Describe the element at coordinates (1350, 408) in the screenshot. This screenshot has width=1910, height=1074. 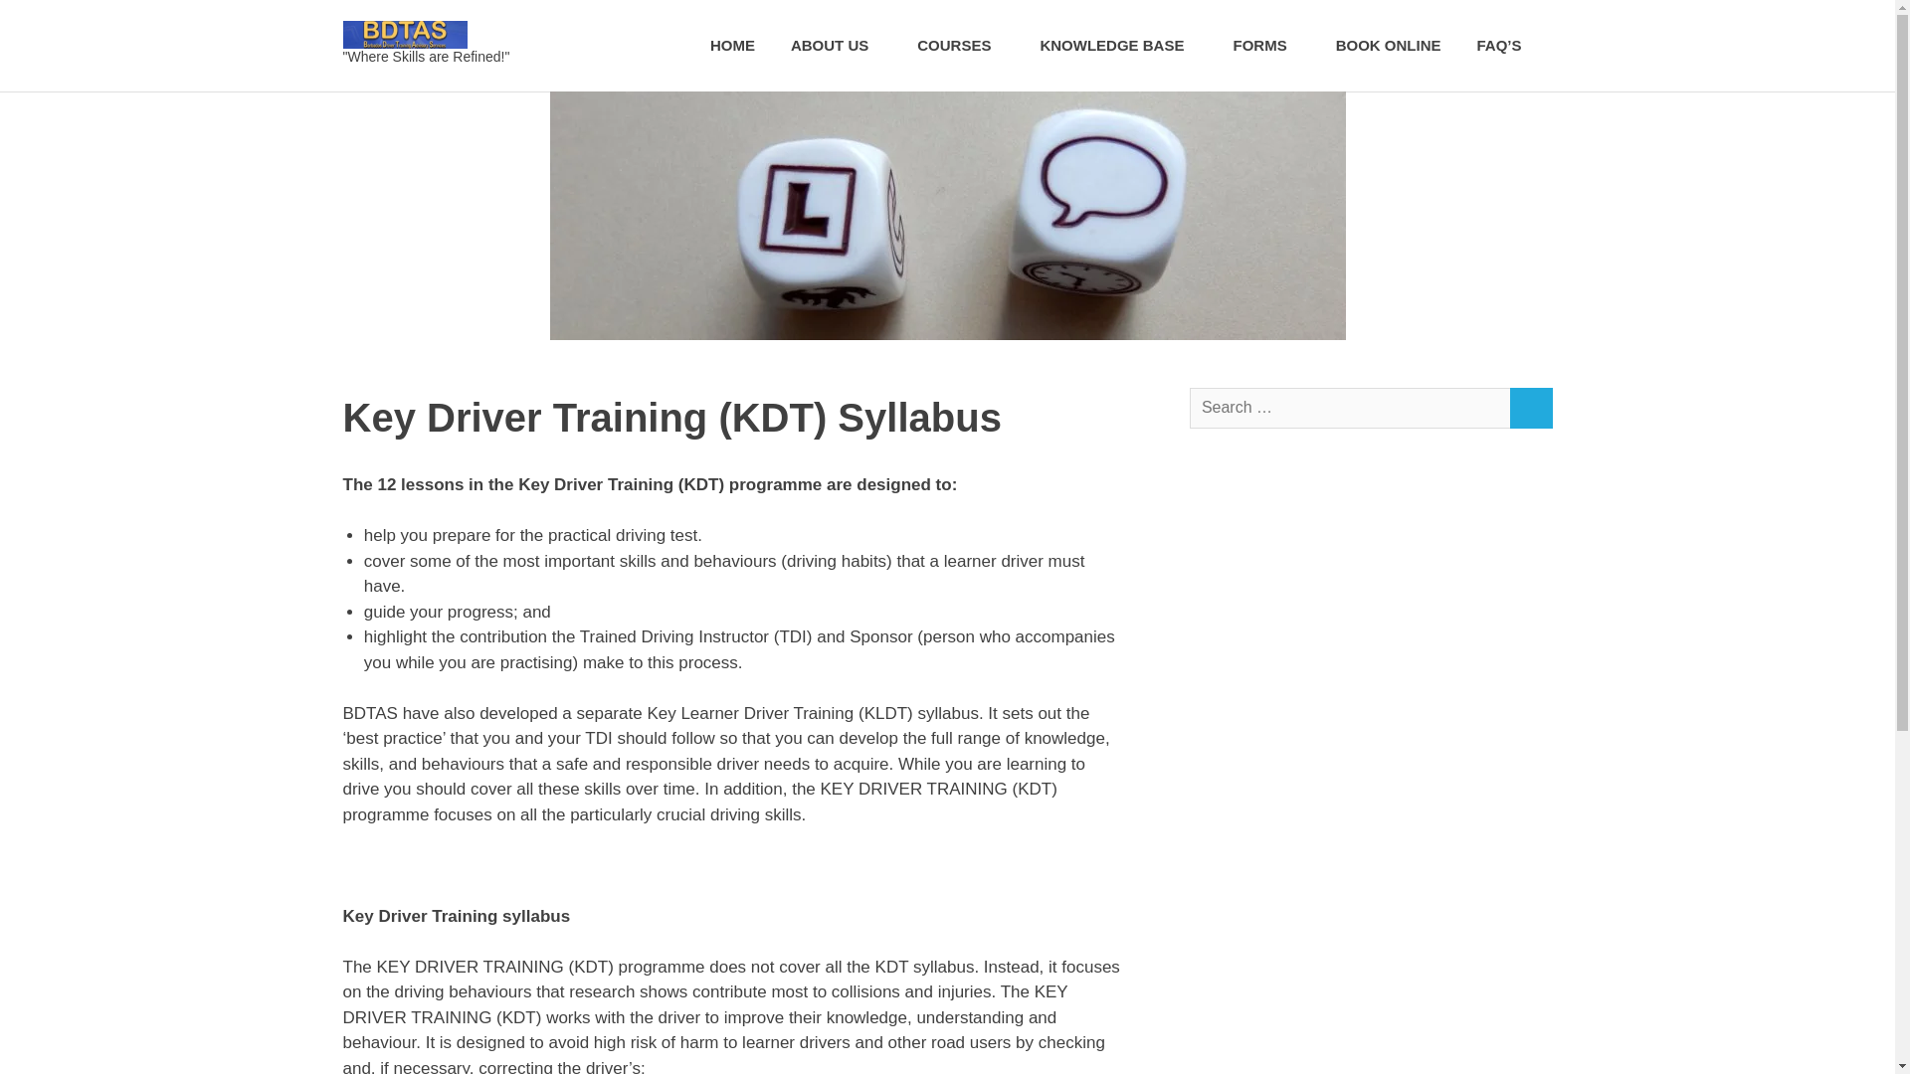
I see `Search for:` at that location.